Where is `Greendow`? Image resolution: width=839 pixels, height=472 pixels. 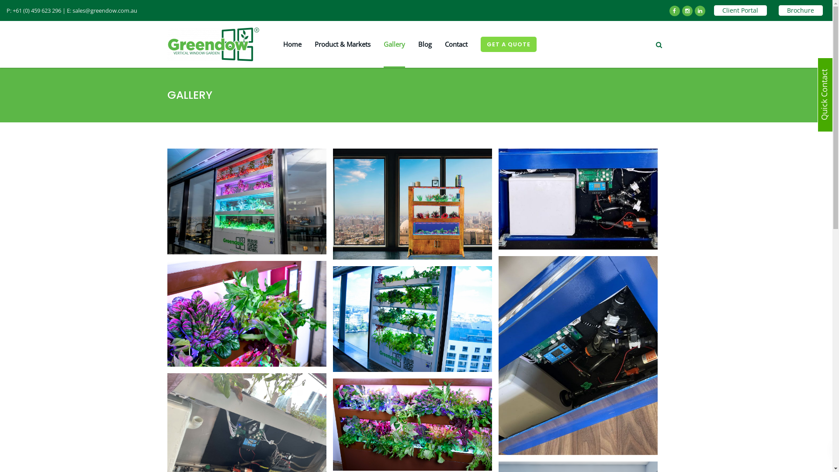 Greendow is located at coordinates (246, 202).